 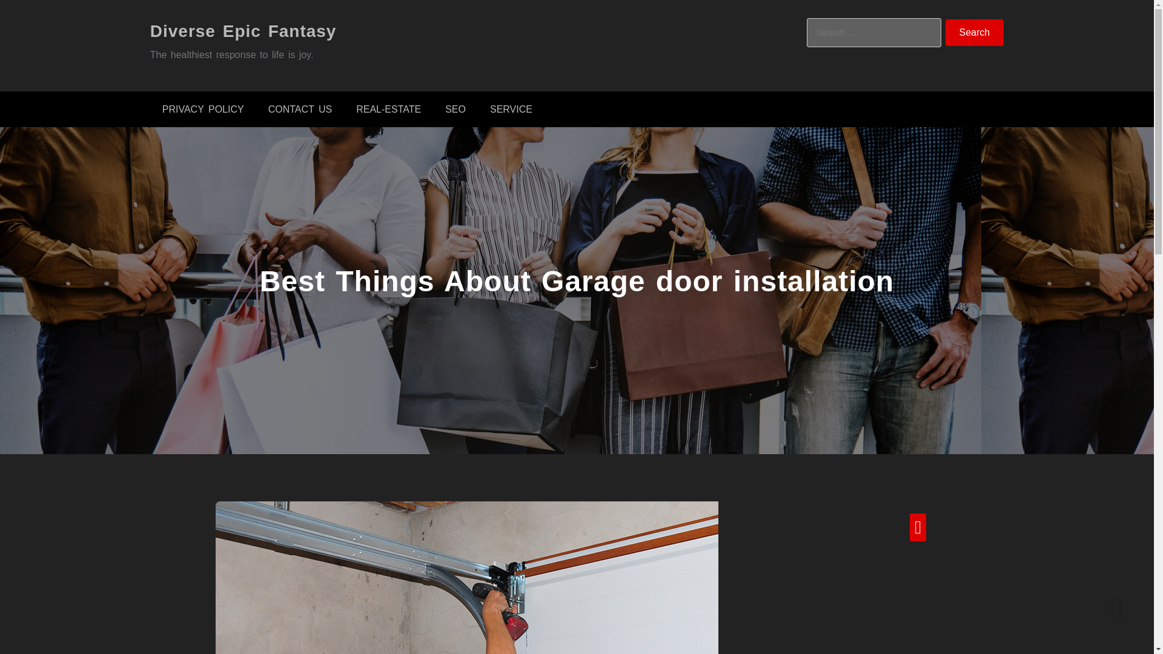 What do you see at coordinates (244, 30) in the screenshot?
I see `Diverse Epic Fantasy` at bounding box center [244, 30].